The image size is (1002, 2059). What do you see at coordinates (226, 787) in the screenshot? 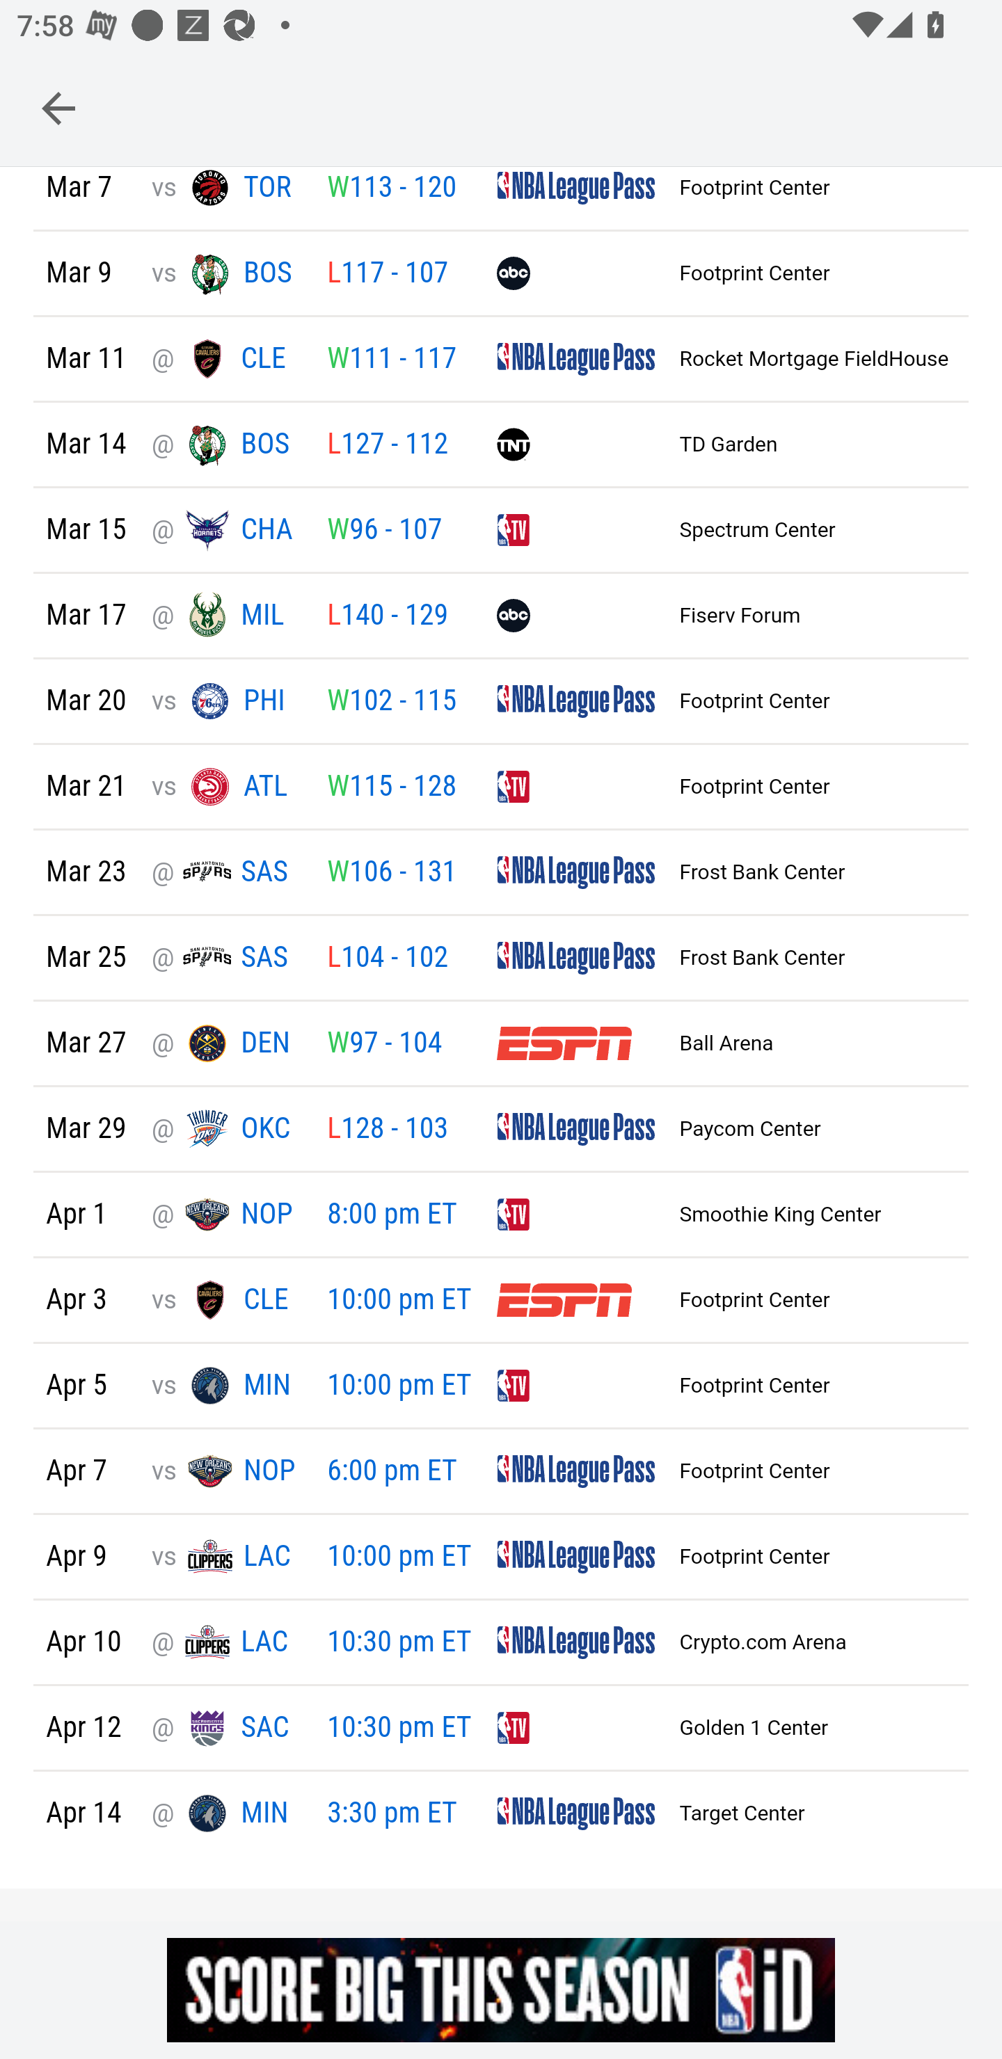
I see `vs ATL Logo ATL vs ATL Logo ATL` at bounding box center [226, 787].